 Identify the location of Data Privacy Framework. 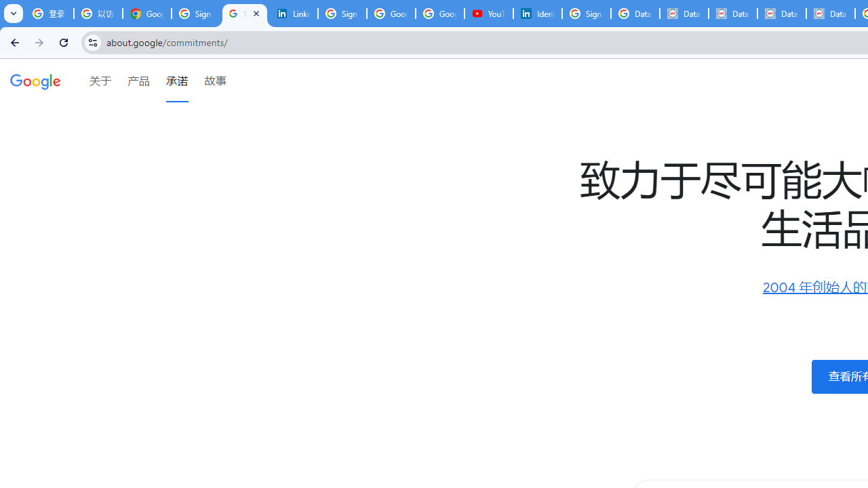
(732, 14).